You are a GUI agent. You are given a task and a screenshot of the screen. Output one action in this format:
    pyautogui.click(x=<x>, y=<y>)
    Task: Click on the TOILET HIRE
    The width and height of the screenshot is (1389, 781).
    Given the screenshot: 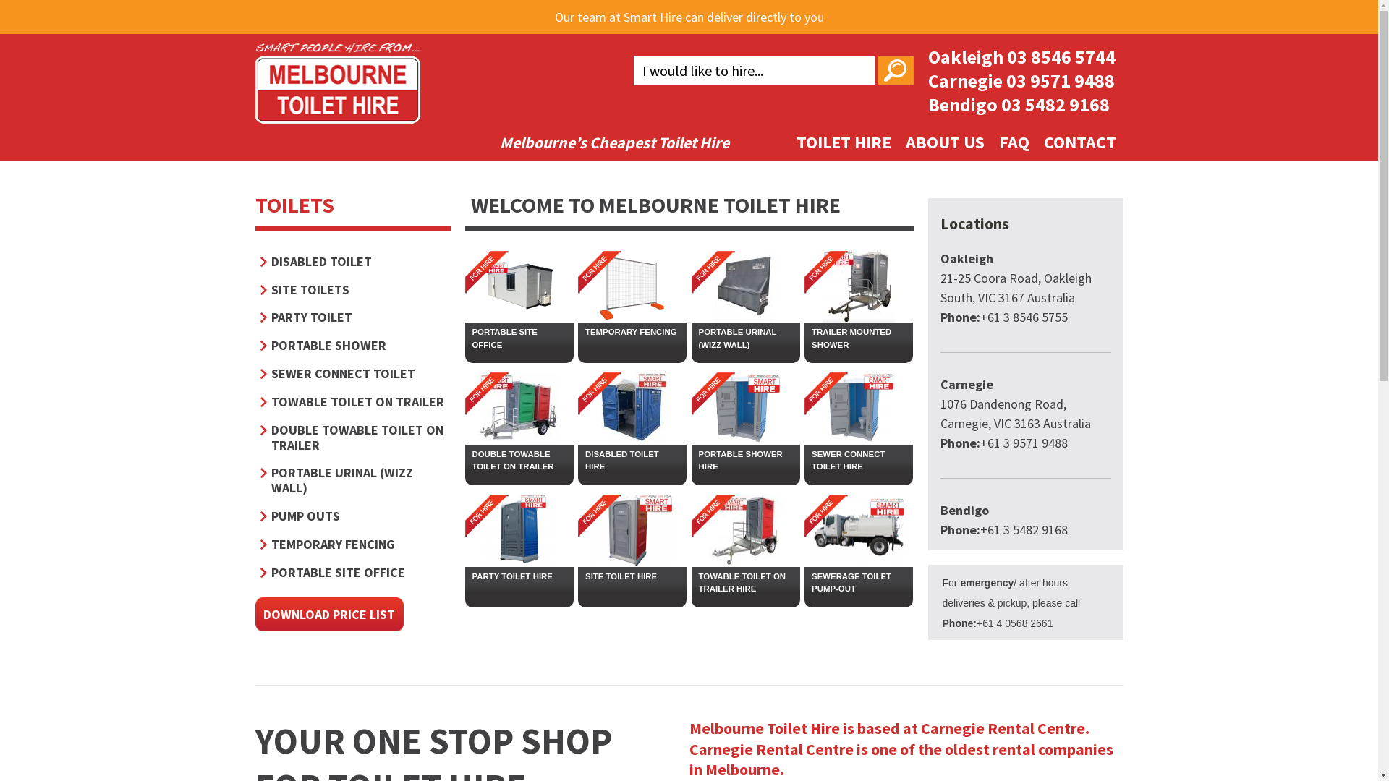 What is the action you would take?
    pyautogui.click(x=844, y=142)
    